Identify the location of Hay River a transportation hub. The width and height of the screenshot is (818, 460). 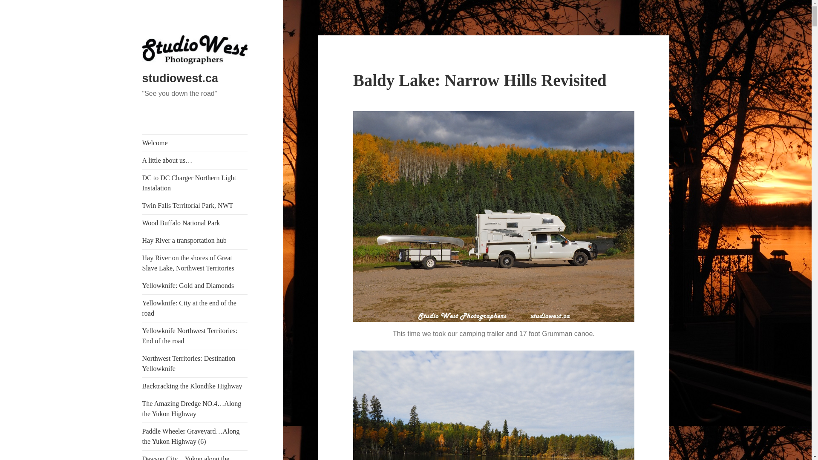
(195, 241).